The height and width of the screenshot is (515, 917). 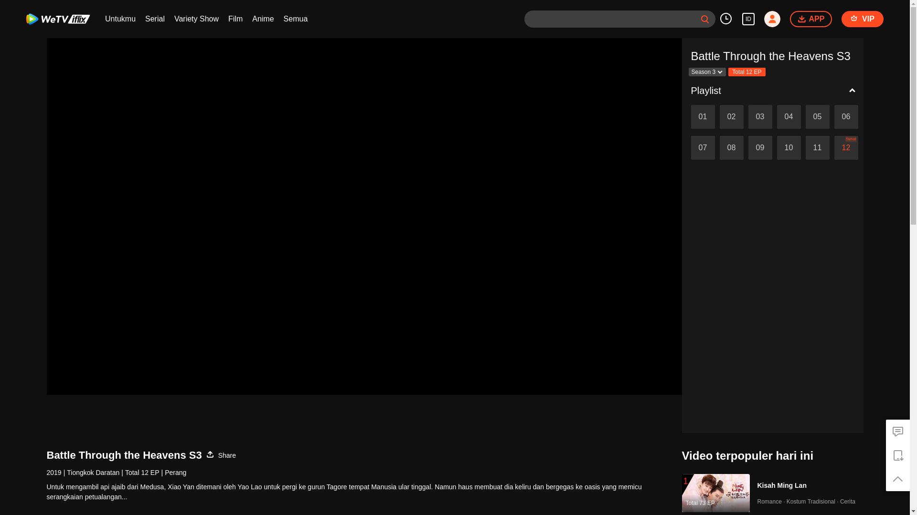 What do you see at coordinates (196, 19) in the screenshot?
I see `Variety Show` at bounding box center [196, 19].